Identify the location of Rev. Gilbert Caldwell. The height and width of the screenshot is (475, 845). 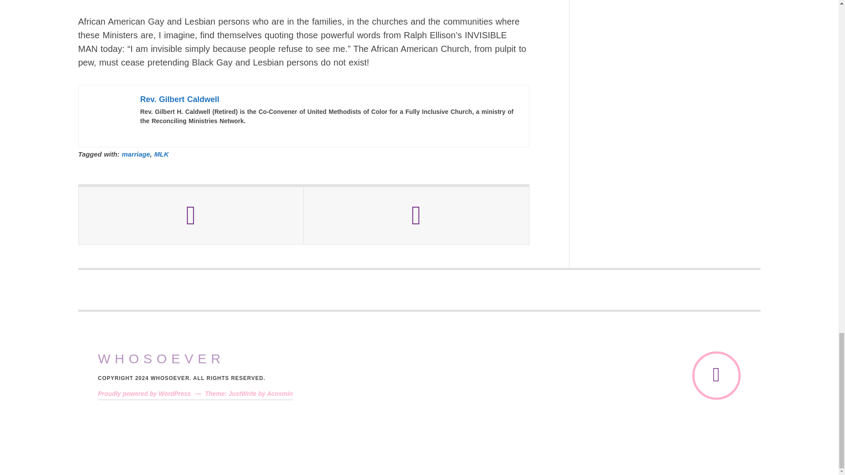
(180, 99).